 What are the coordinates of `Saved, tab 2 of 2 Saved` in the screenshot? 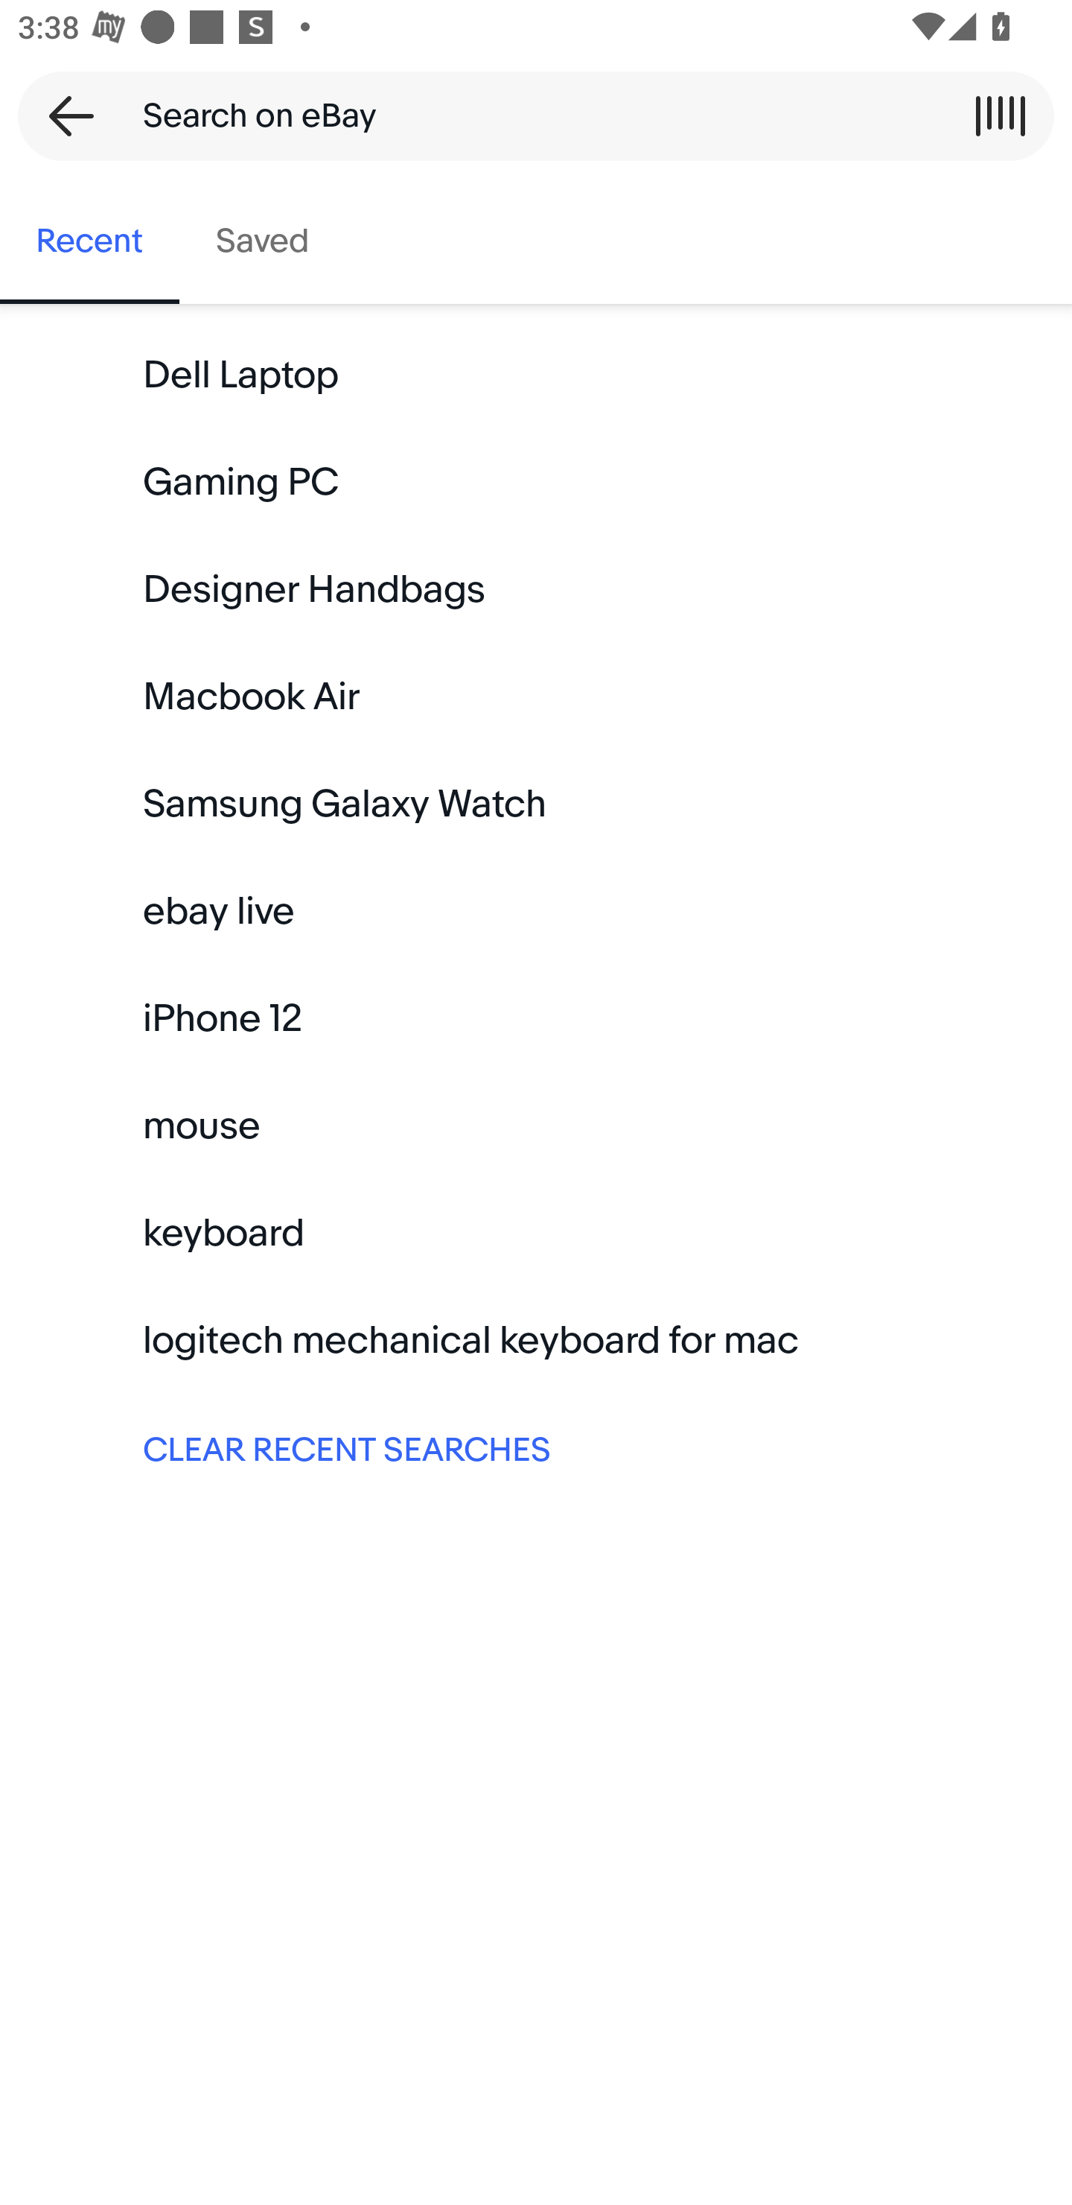 It's located at (262, 241).